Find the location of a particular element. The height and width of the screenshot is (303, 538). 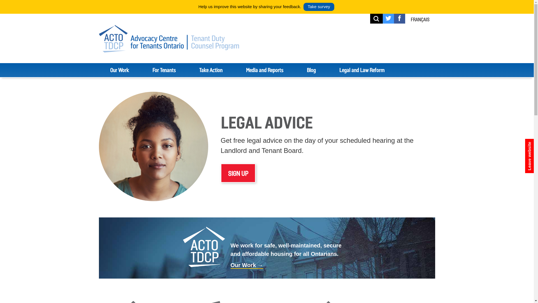

For Tenants is located at coordinates (164, 70).